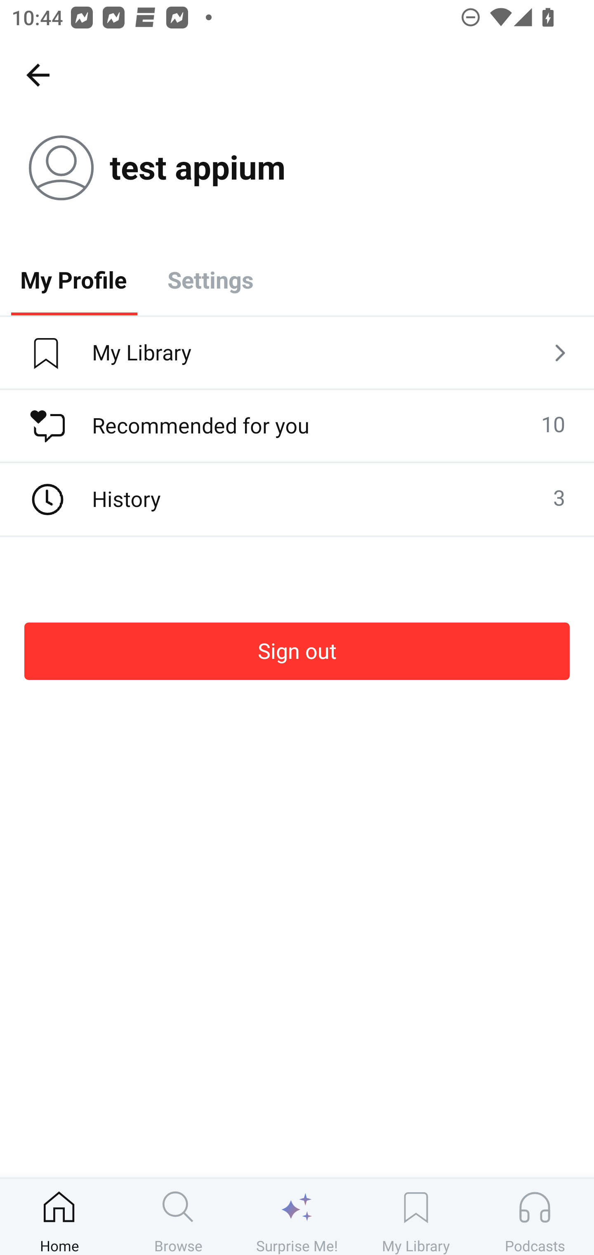 This screenshot has height=1255, width=594. I want to click on Home, so click(59, 1217).